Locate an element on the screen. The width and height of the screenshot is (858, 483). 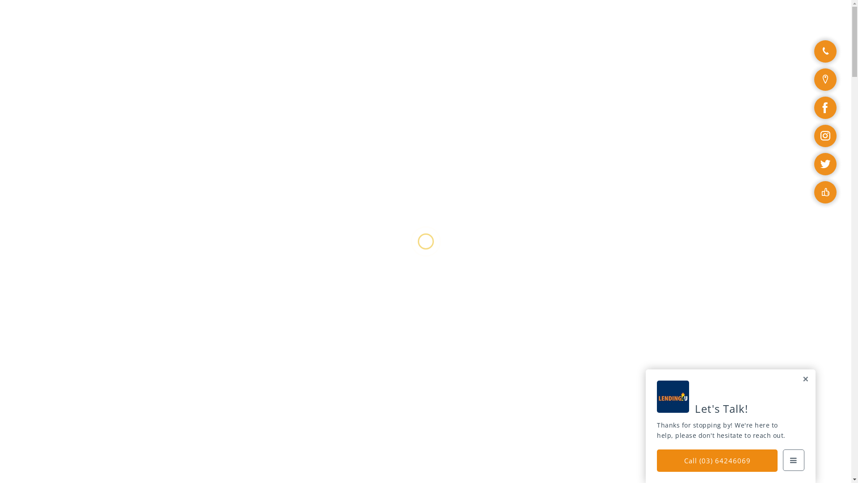
THE TEAM is located at coordinates (496, 16).